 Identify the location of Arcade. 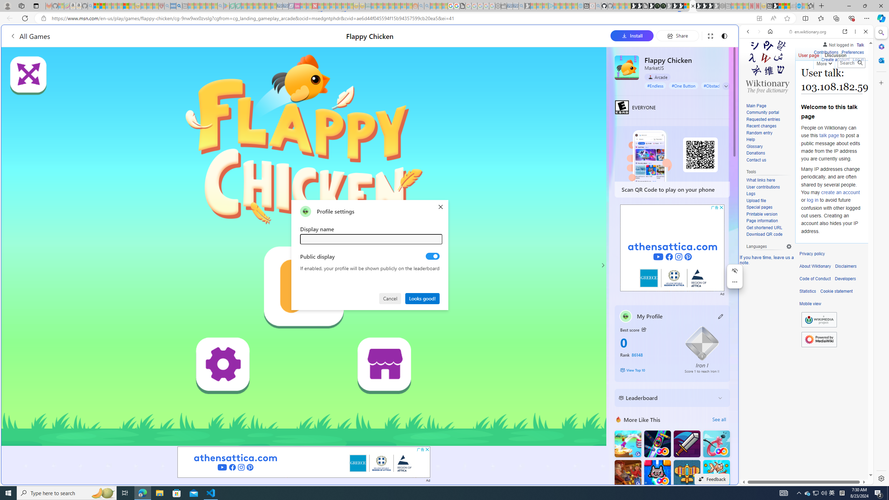
(657, 77).